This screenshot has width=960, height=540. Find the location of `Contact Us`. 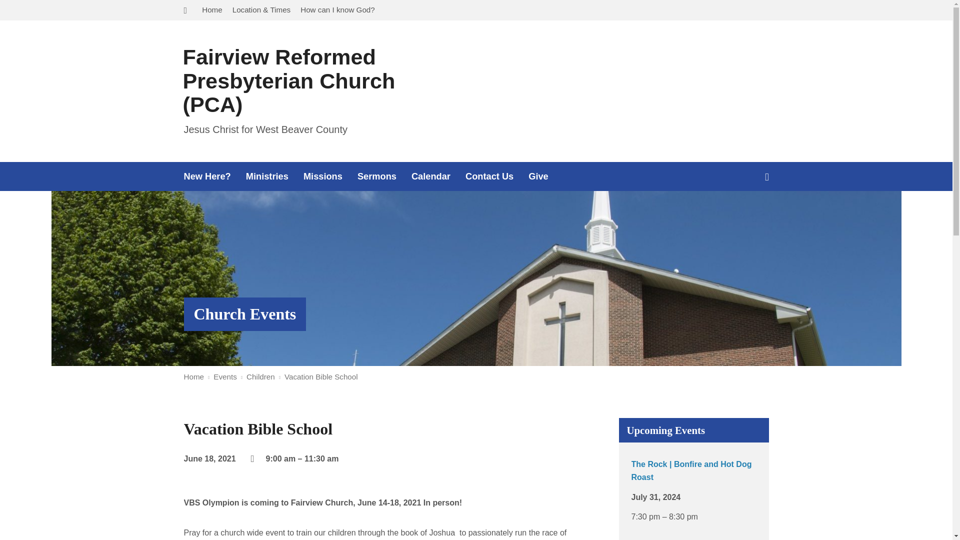

Contact Us is located at coordinates (489, 176).